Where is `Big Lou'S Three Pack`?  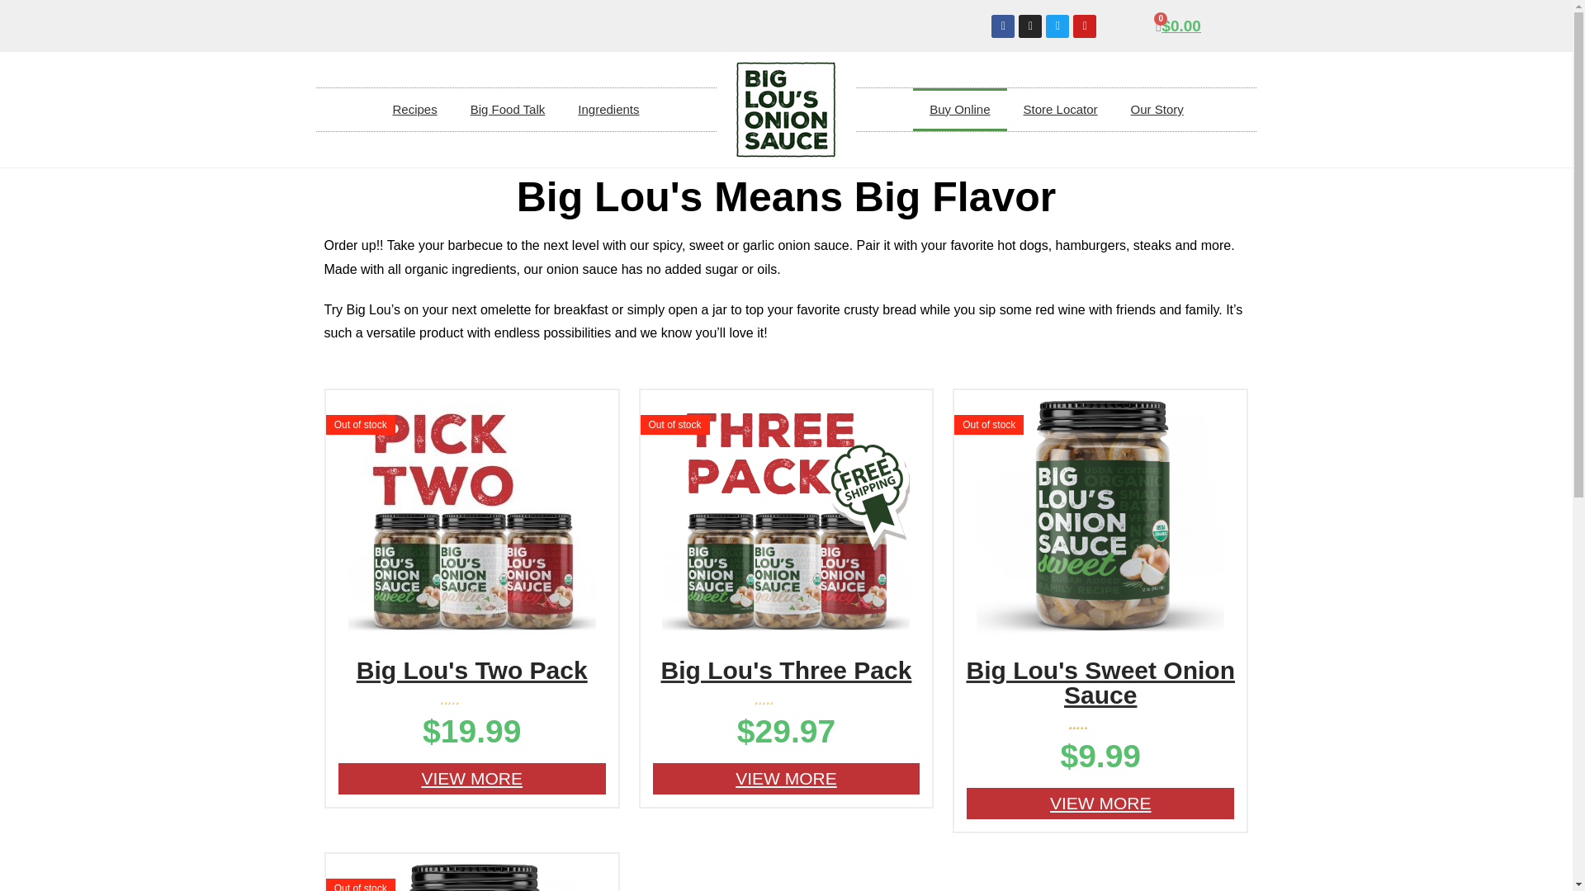 Big Lou'S Three Pack is located at coordinates (786, 671).